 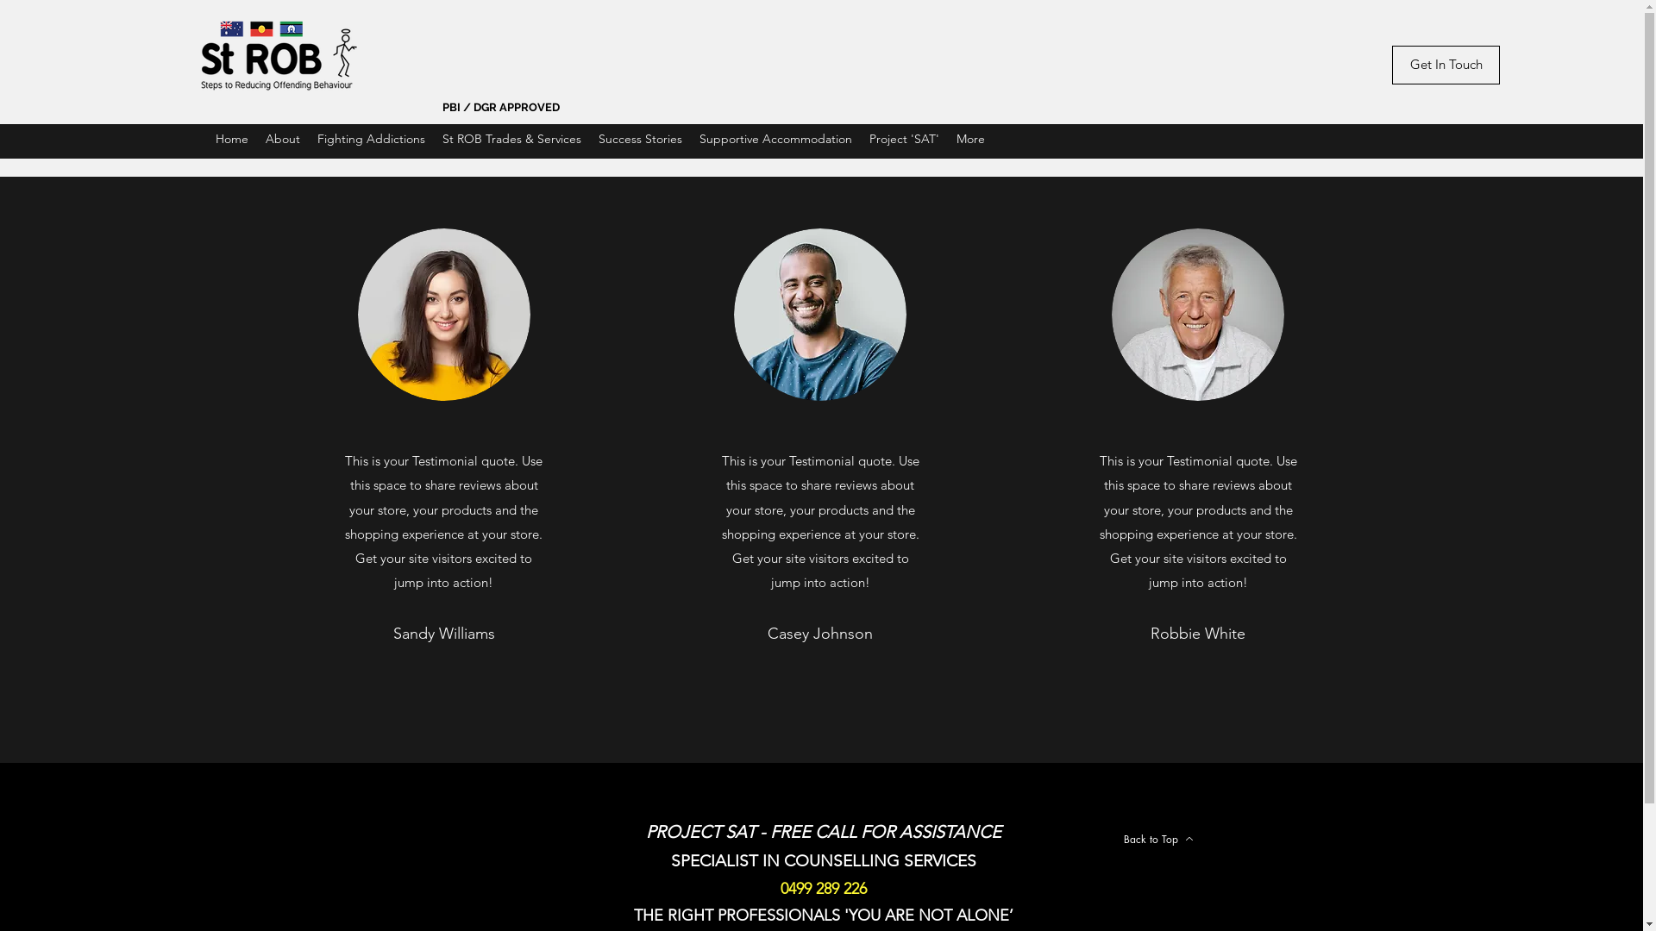 What do you see at coordinates (776, 141) in the screenshot?
I see `Supportive Accommodation` at bounding box center [776, 141].